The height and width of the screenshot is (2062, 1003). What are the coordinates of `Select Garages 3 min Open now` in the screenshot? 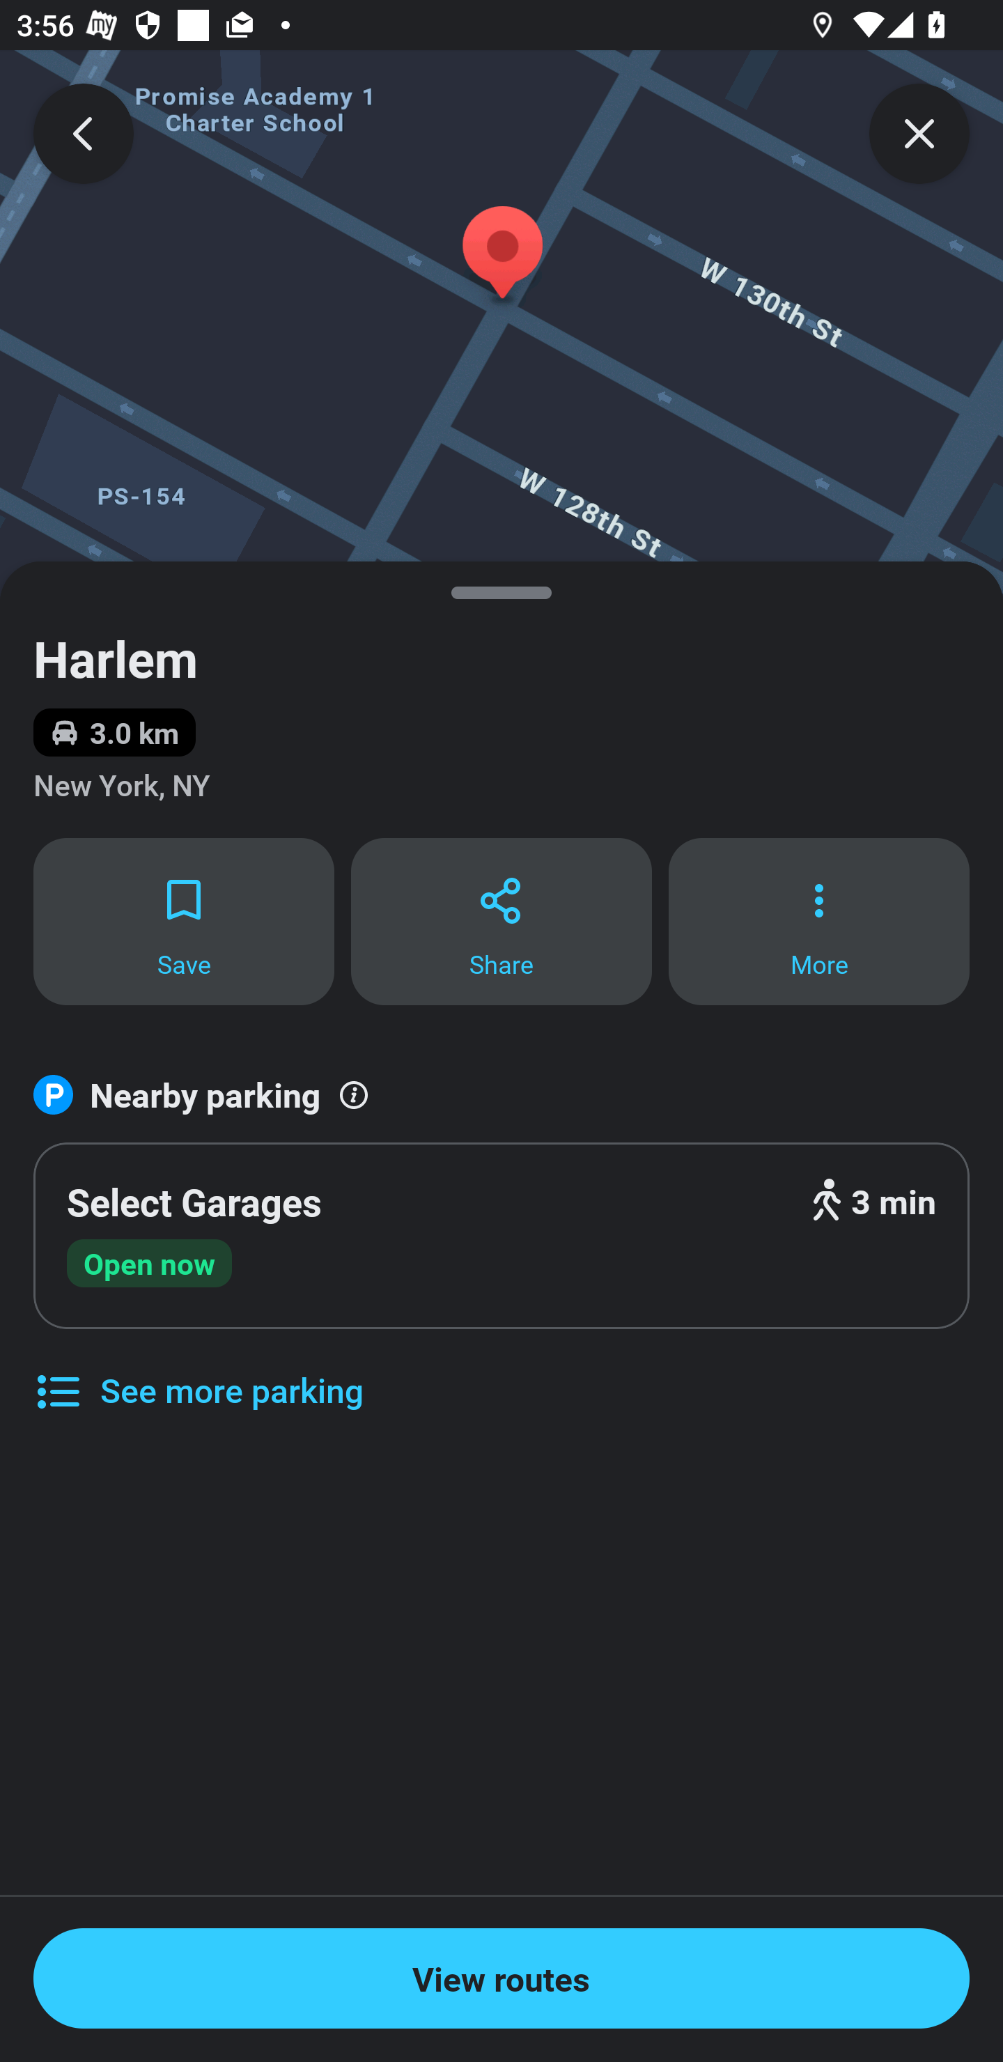 It's located at (501, 1236).